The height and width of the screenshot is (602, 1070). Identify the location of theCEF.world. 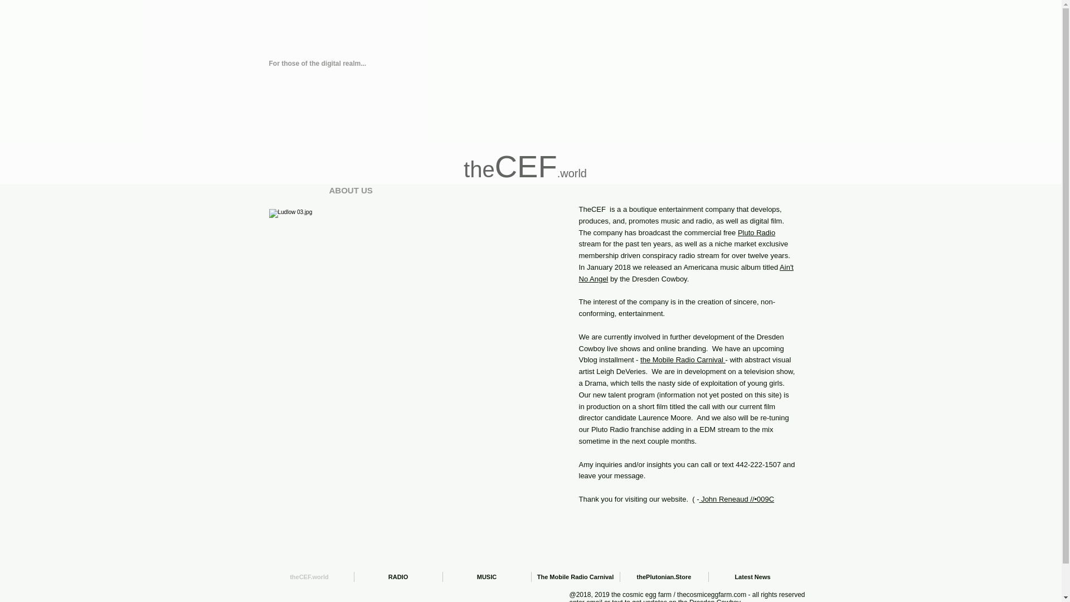
(310, 577).